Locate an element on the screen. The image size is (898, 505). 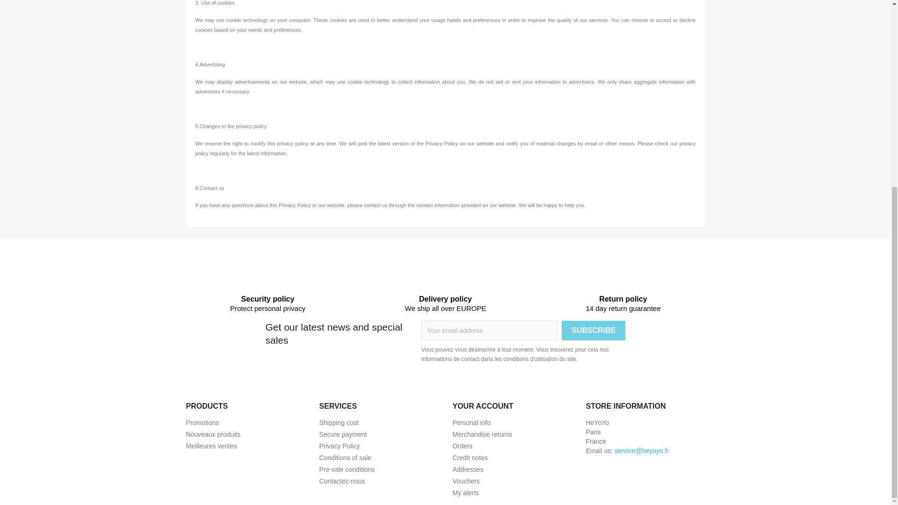
Delivery charges to Heyoyo is located at coordinates (339, 423).